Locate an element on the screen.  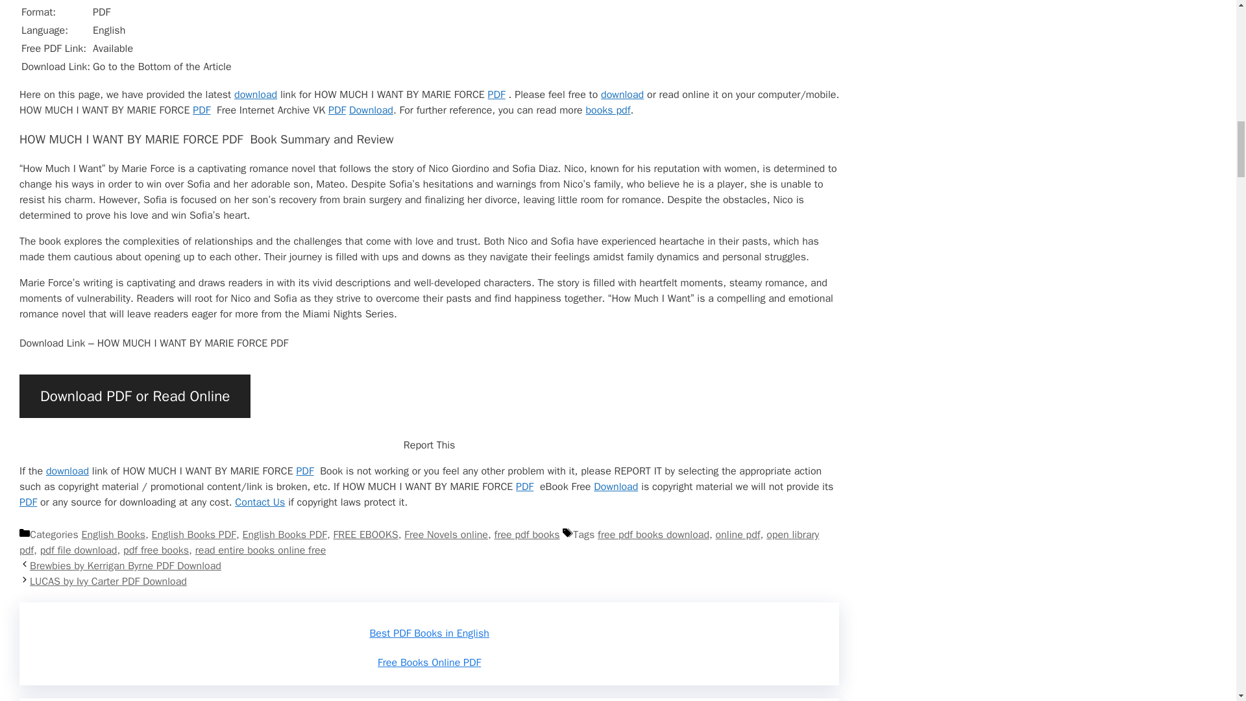
download is located at coordinates (255, 95).